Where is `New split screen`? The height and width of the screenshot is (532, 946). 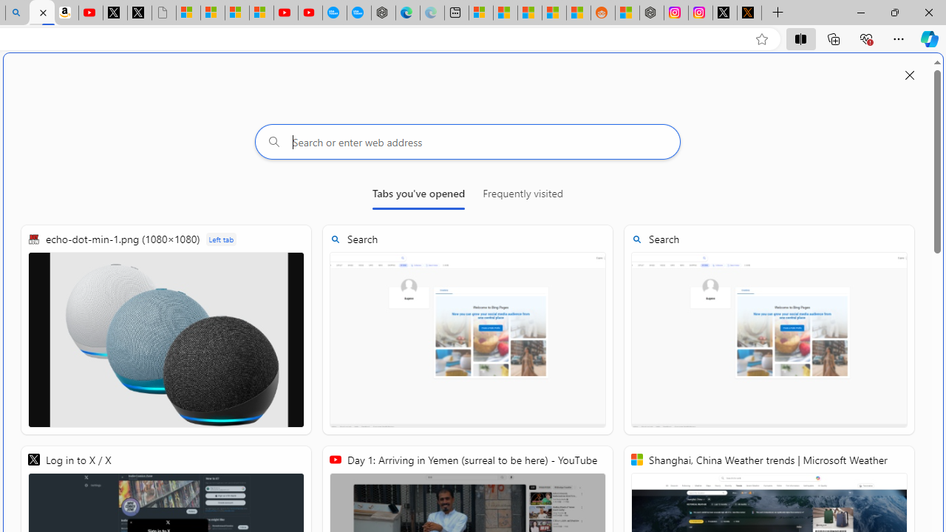
New split screen is located at coordinates (41, 13).